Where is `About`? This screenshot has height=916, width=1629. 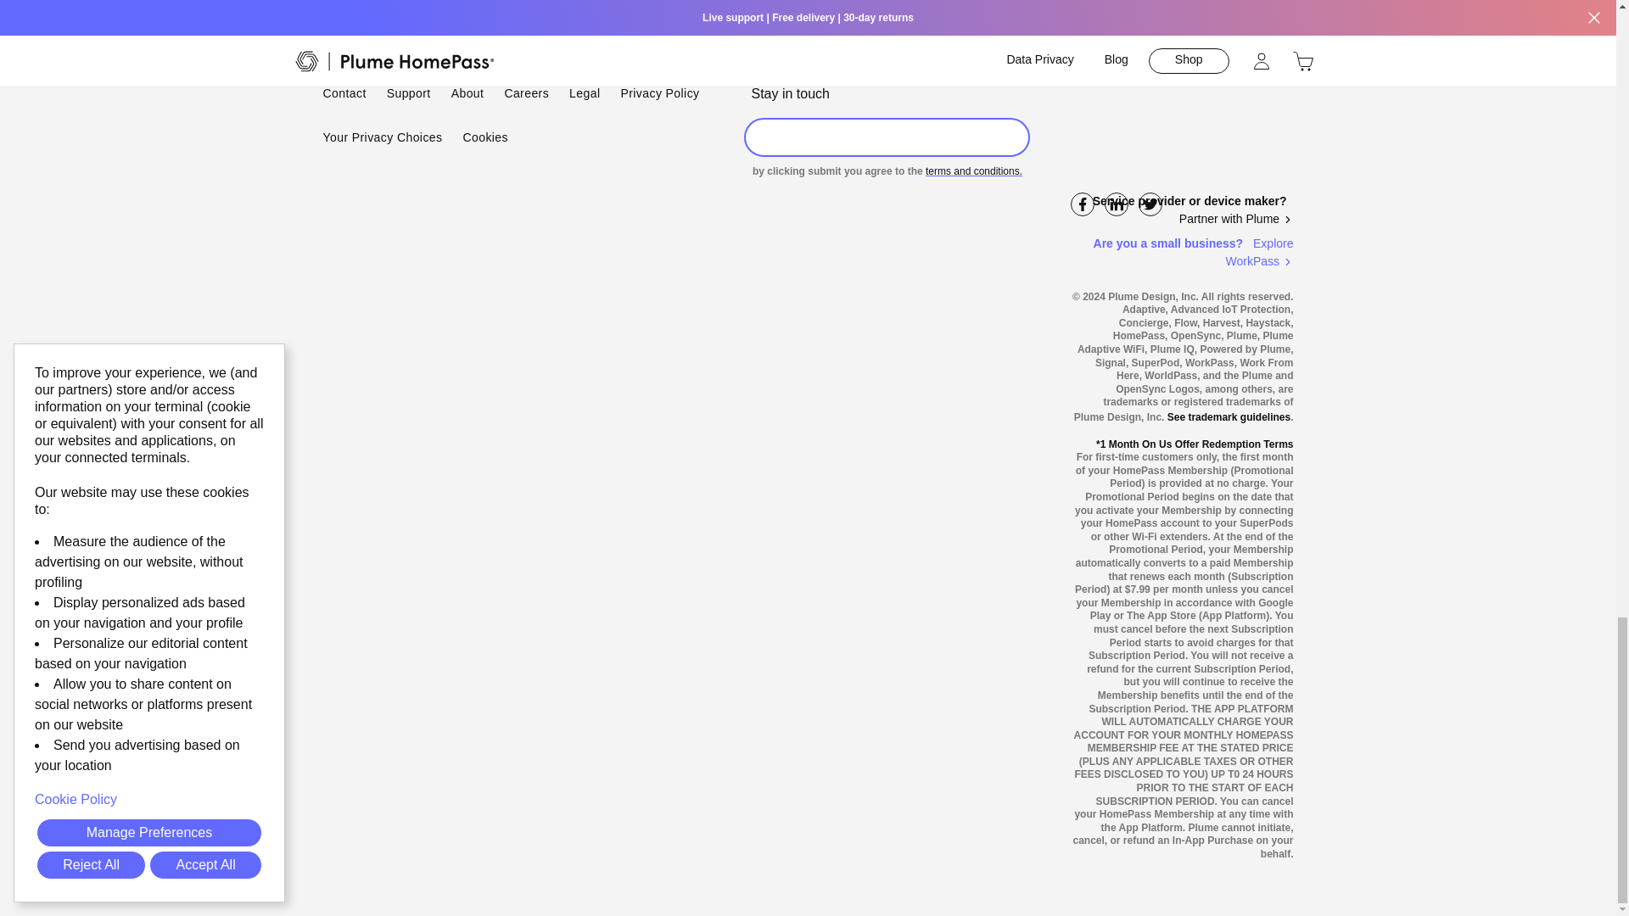 About is located at coordinates (467, 94).